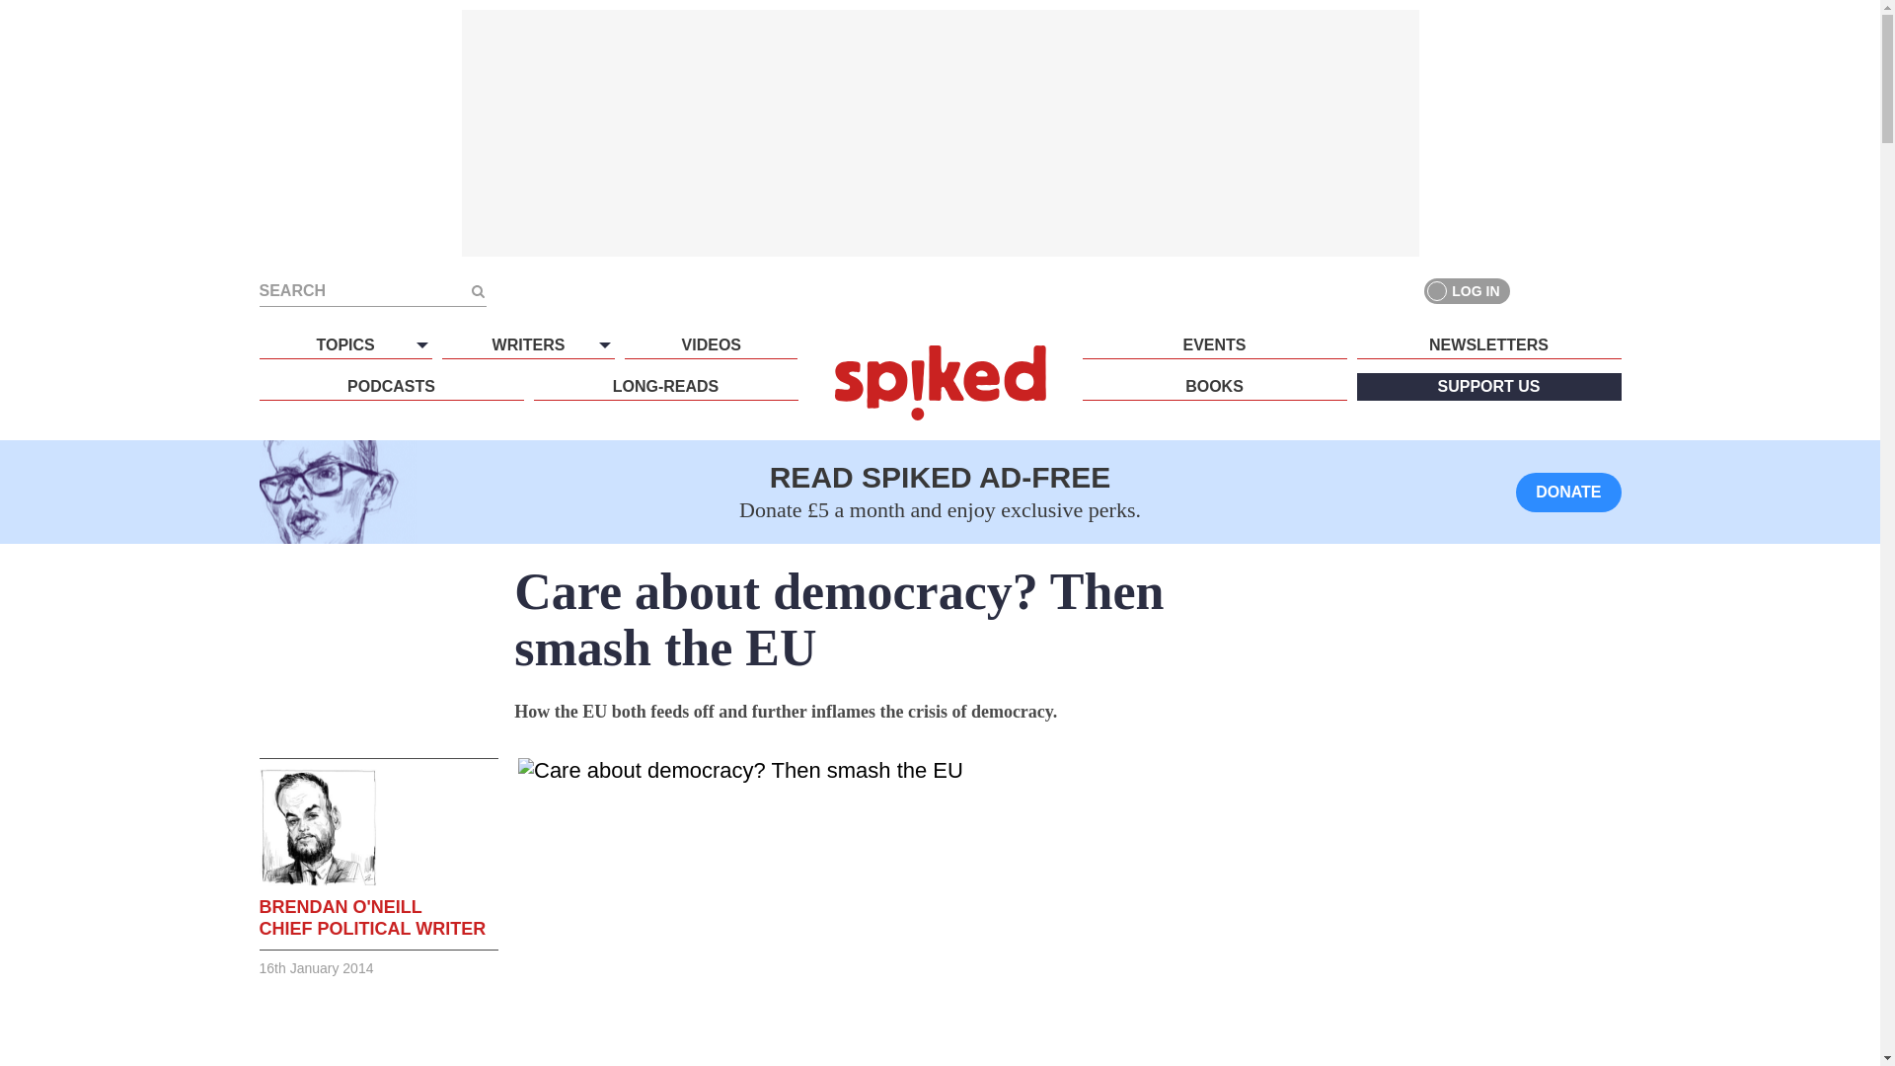 The width and height of the screenshot is (1895, 1066). What do you see at coordinates (344, 344) in the screenshot?
I see `TOPICS` at bounding box center [344, 344].